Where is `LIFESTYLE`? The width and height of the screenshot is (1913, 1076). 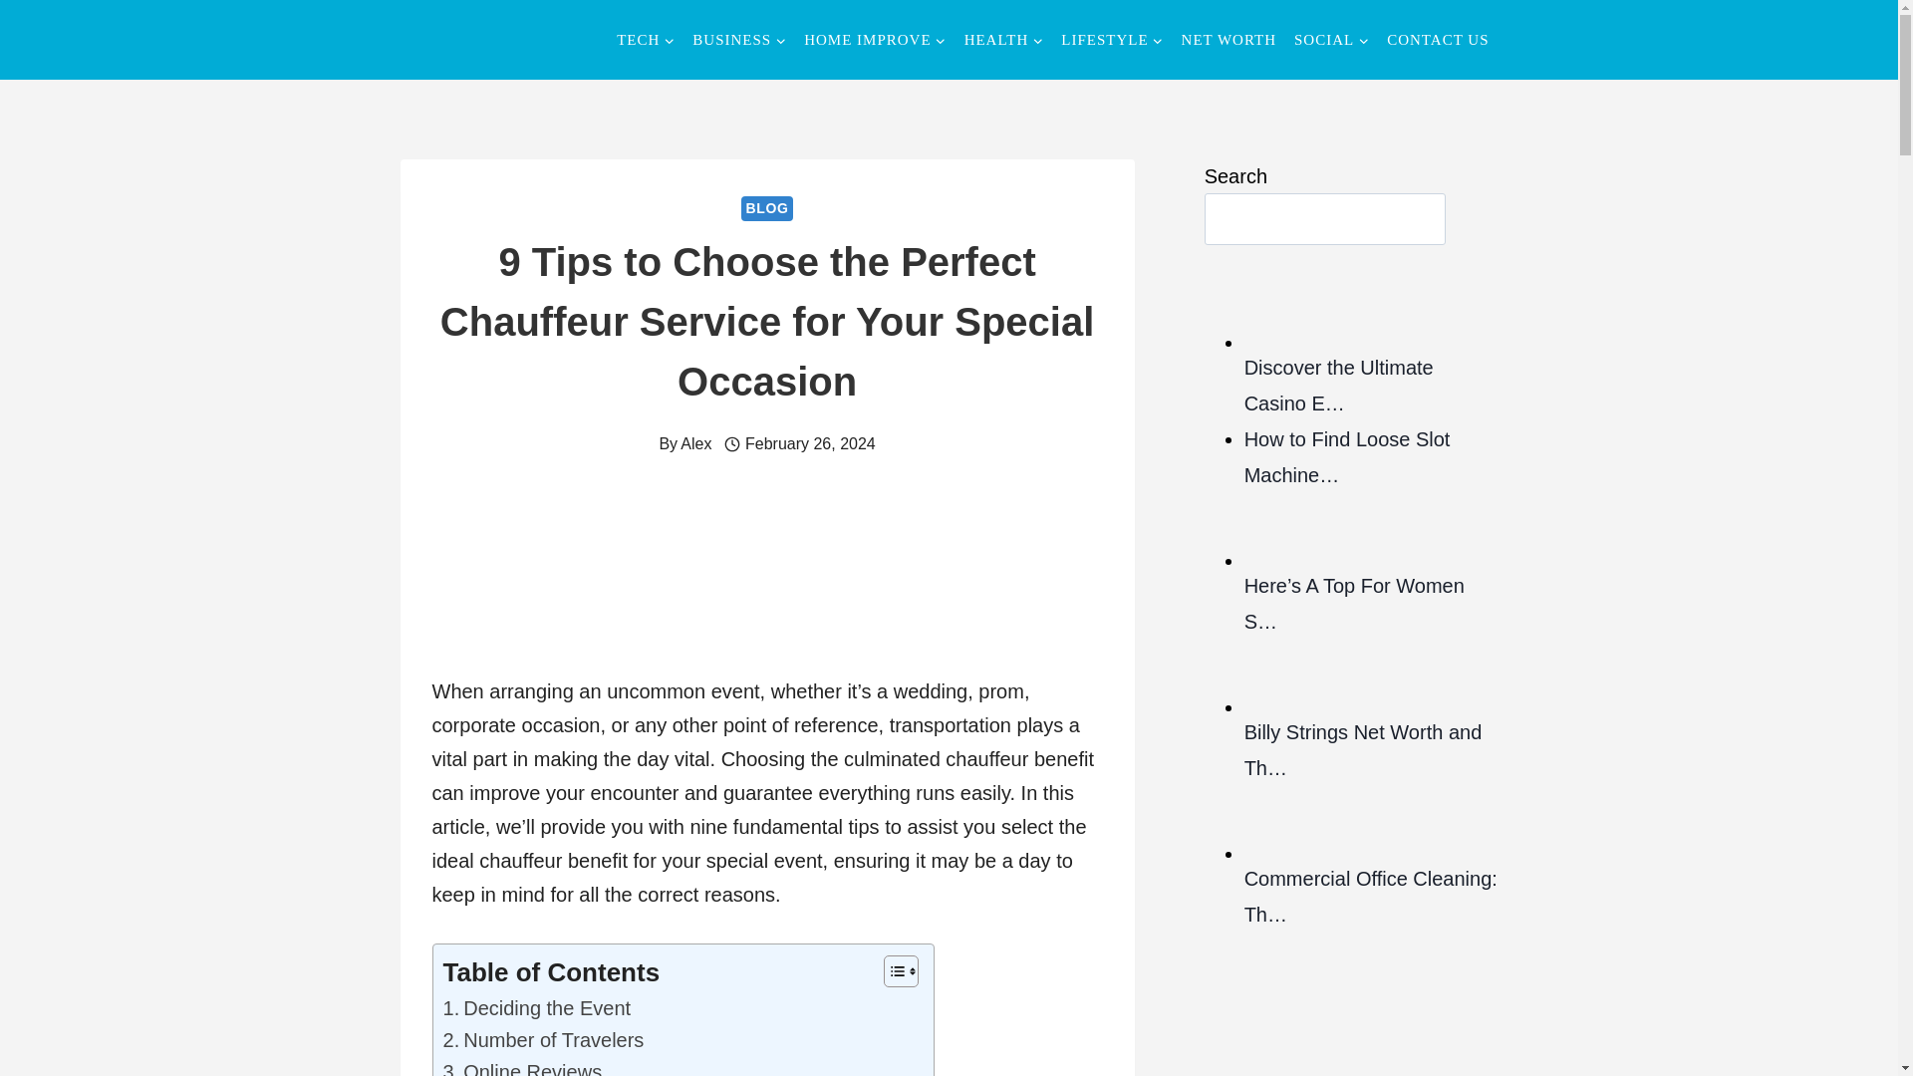 LIFESTYLE is located at coordinates (1112, 40).